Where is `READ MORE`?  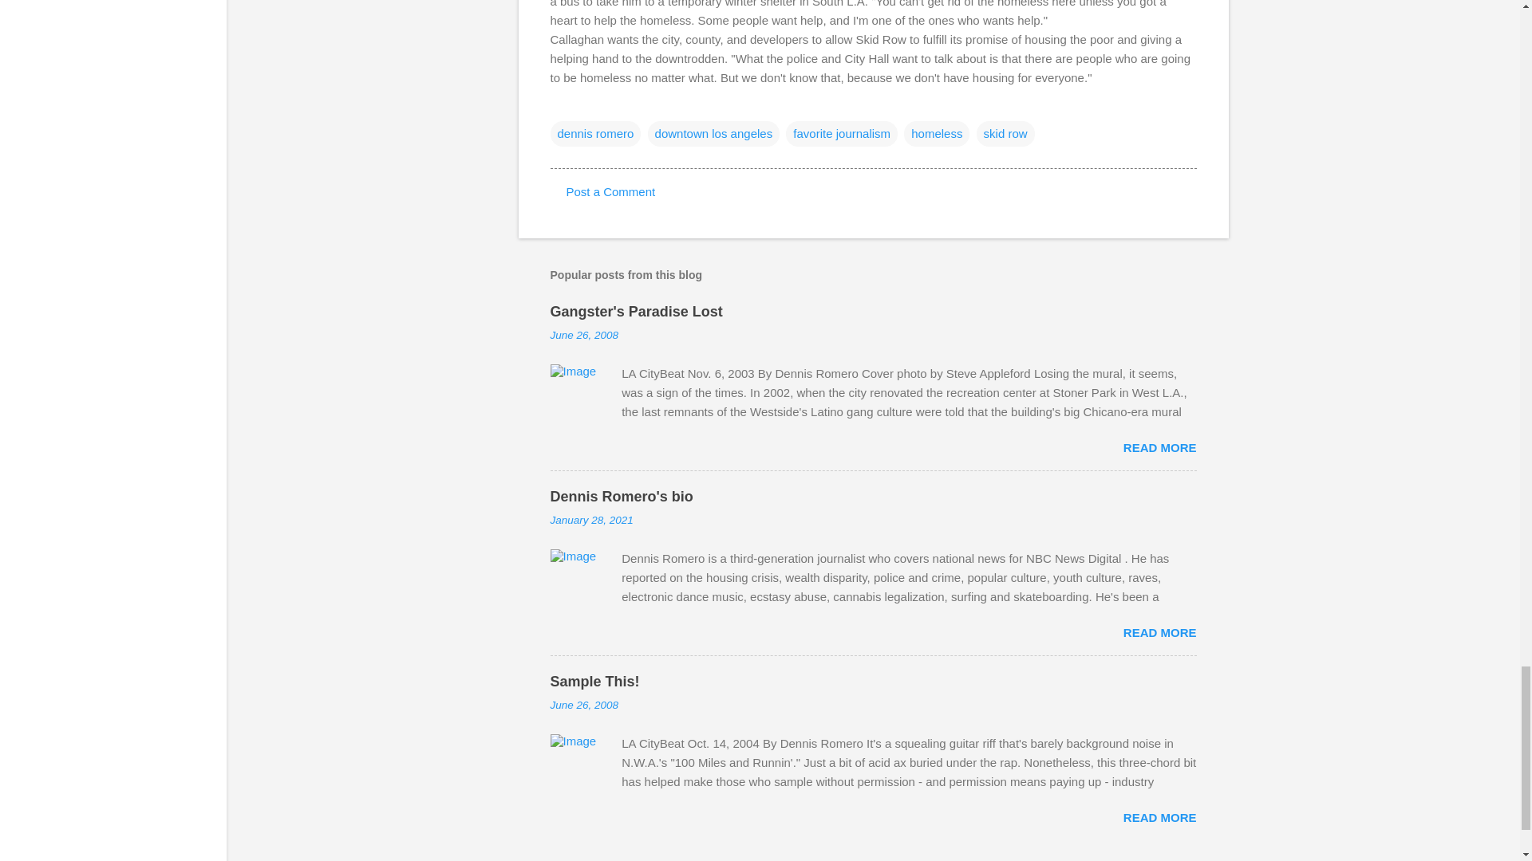 READ MORE is located at coordinates (1159, 817).